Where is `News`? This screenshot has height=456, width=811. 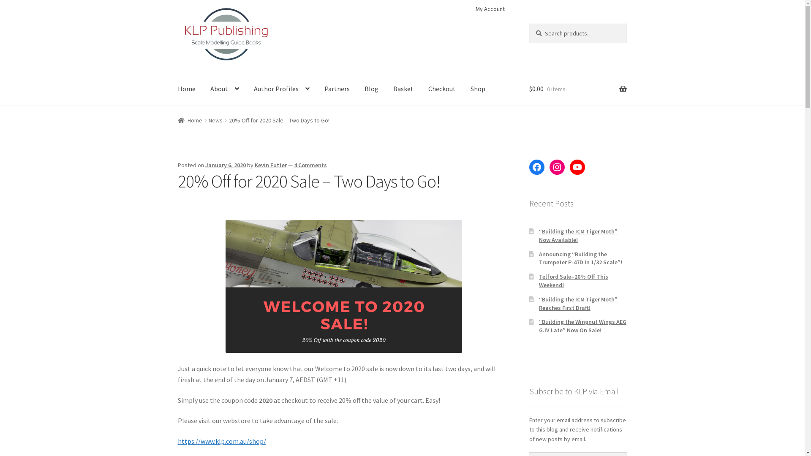
News is located at coordinates (215, 120).